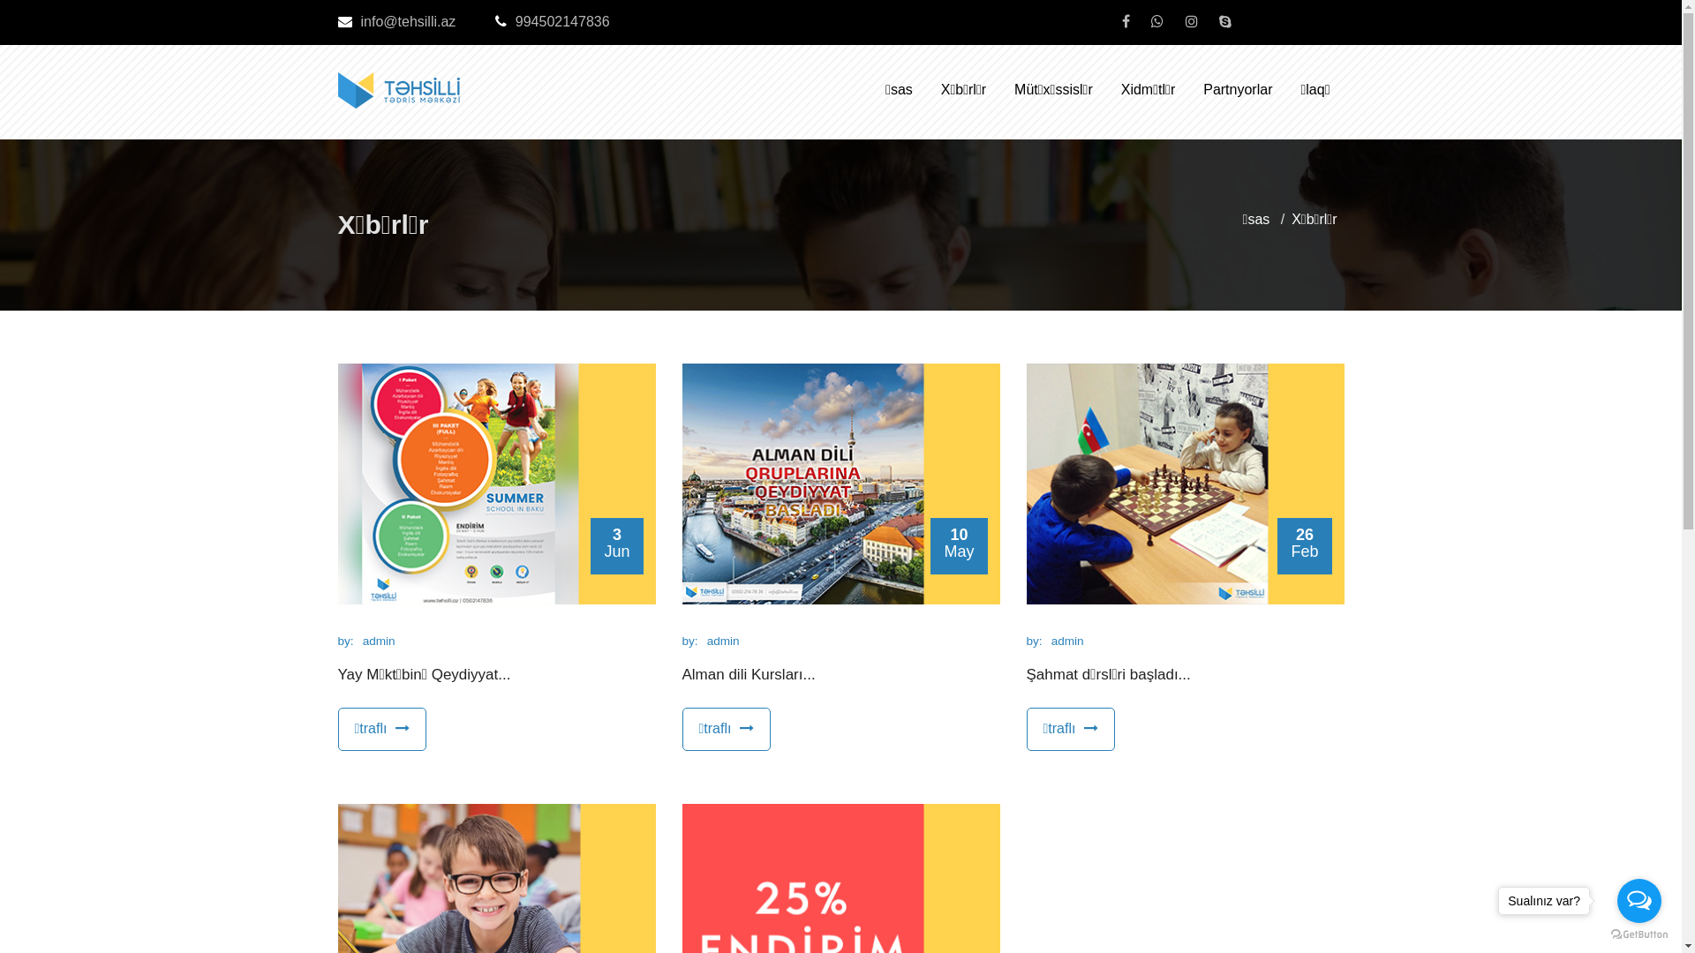  What do you see at coordinates (553, 21) in the screenshot?
I see `994502147836` at bounding box center [553, 21].